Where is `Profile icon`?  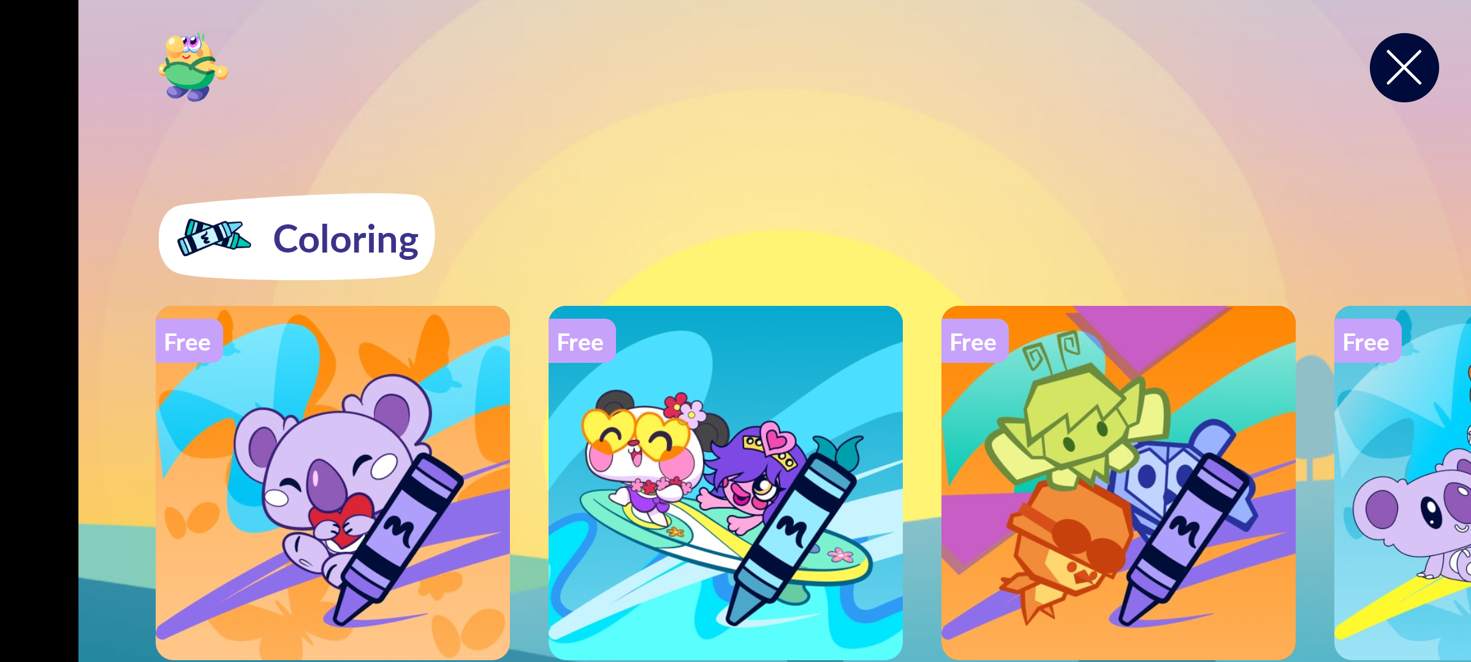 Profile icon is located at coordinates (194, 67).